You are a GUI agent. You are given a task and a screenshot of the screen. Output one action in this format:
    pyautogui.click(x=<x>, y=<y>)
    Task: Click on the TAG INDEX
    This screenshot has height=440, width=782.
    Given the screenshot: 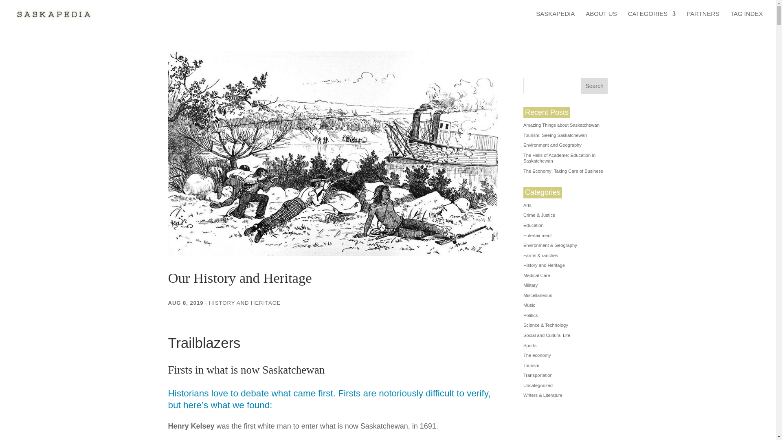 What is the action you would take?
    pyautogui.click(x=747, y=20)
    